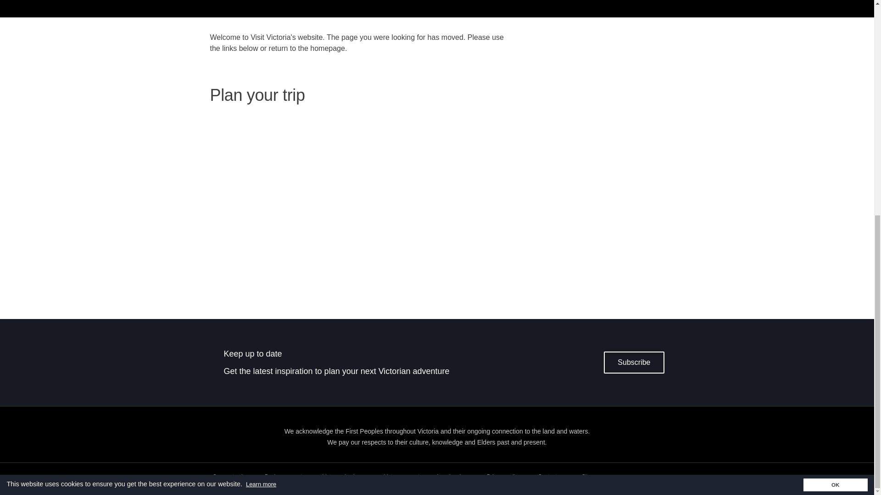  What do you see at coordinates (633, 362) in the screenshot?
I see `Subscribe` at bounding box center [633, 362].